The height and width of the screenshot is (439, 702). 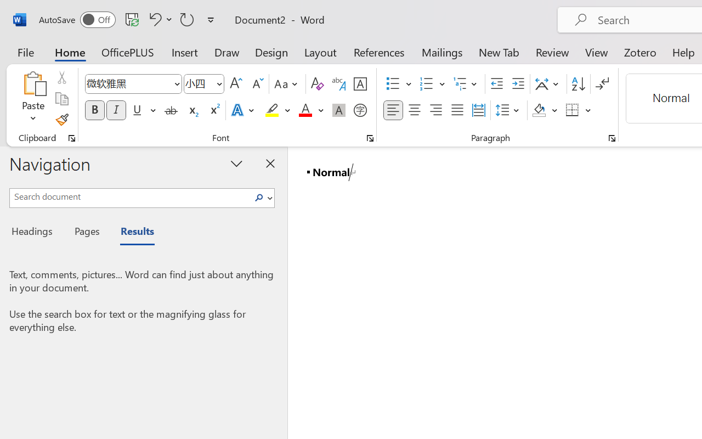 I want to click on Copy, so click(x=61, y=99).